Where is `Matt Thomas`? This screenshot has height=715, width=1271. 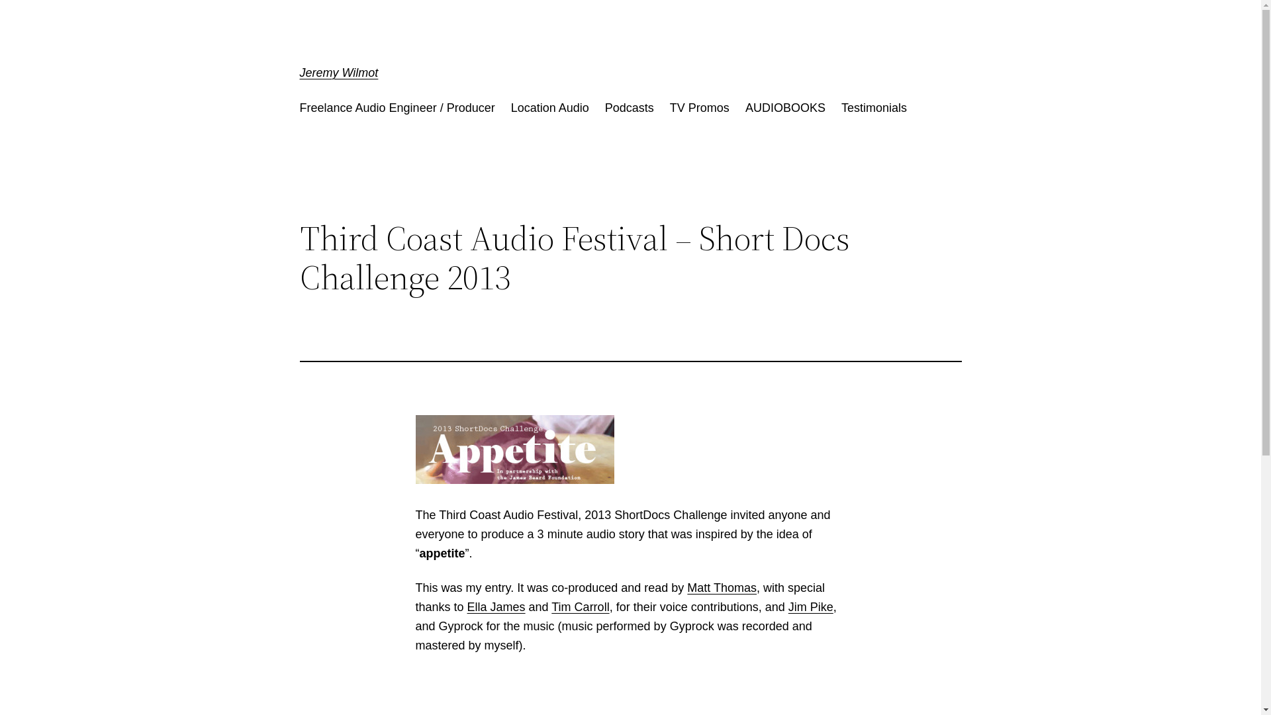
Matt Thomas is located at coordinates (722, 588).